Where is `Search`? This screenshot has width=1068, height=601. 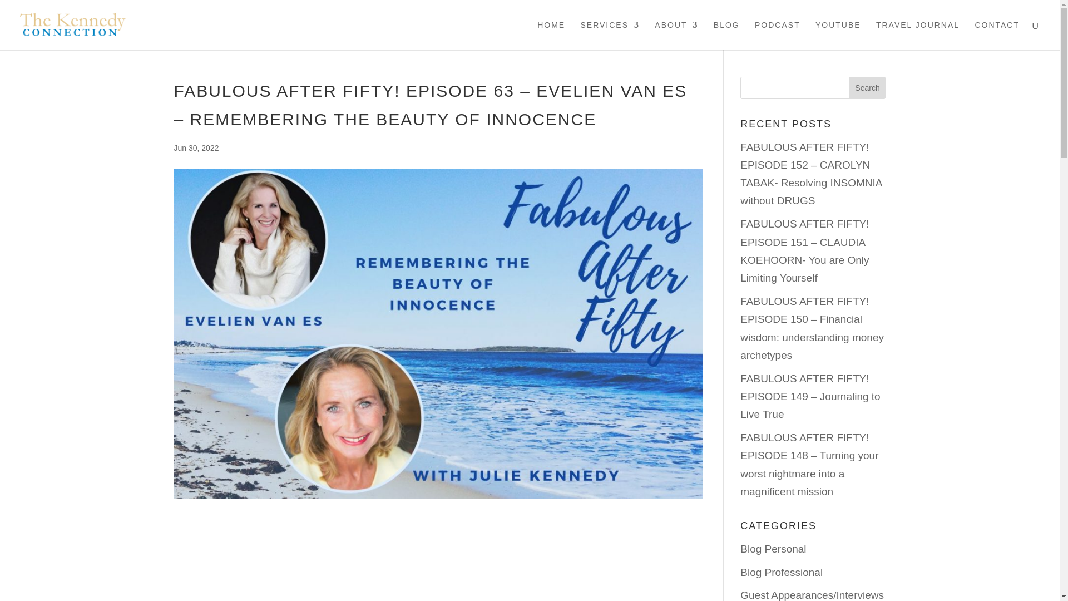 Search is located at coordinates (868, 88).